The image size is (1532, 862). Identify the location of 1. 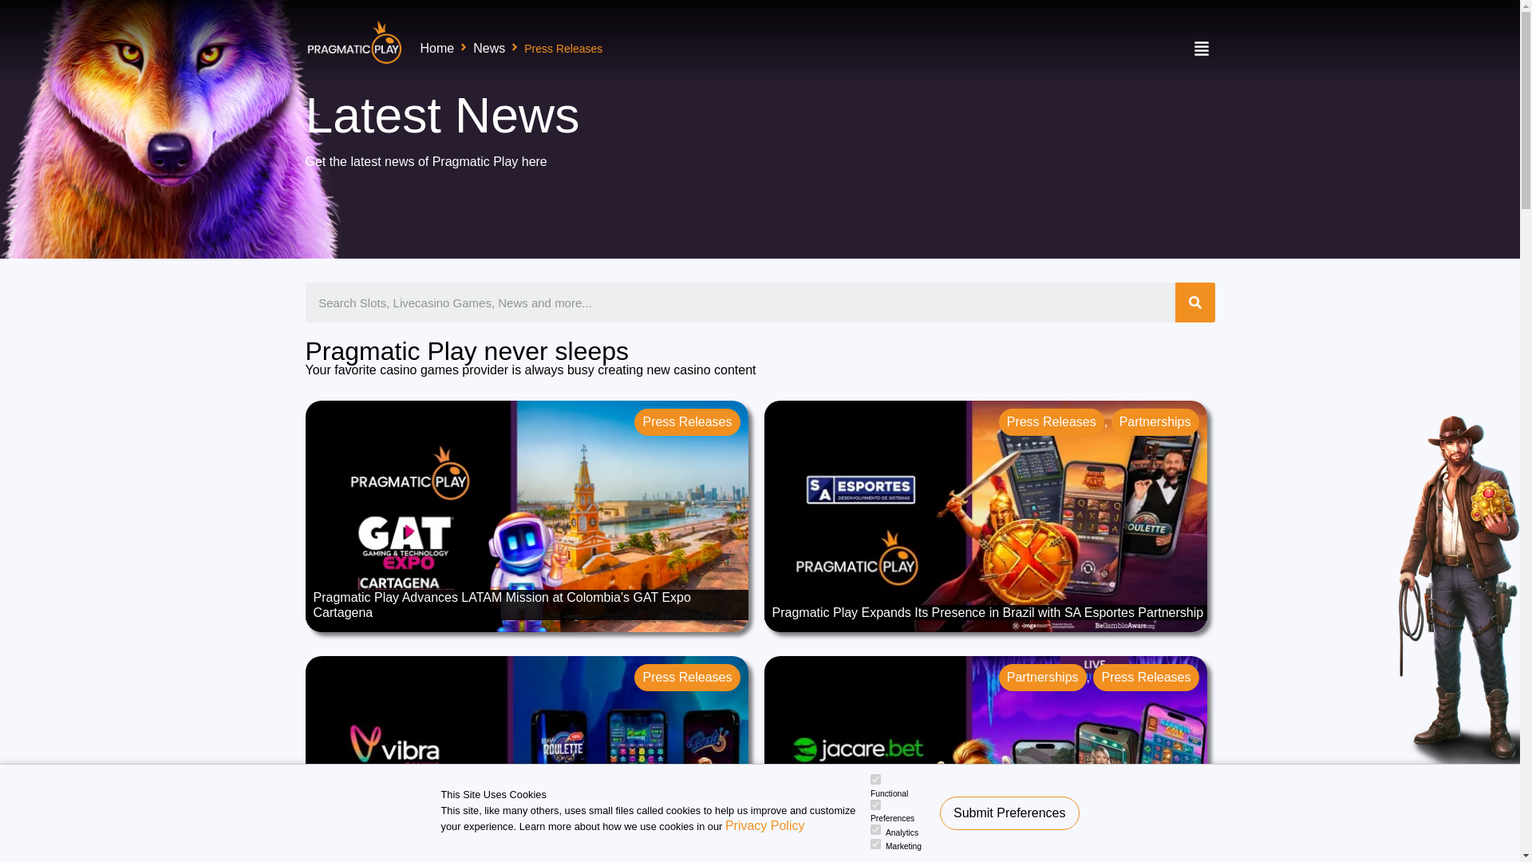
(875, 779).